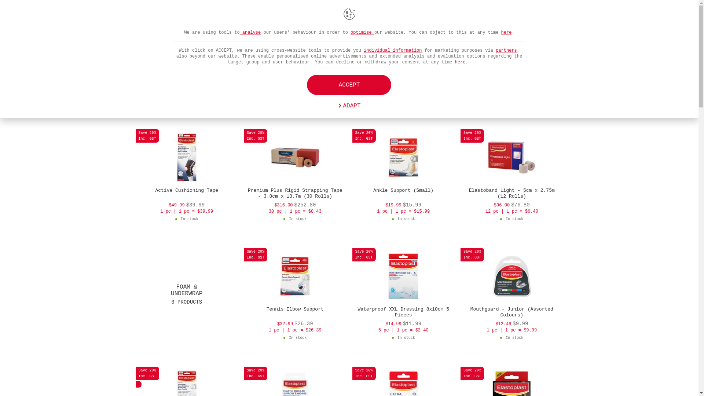 The width and height of the screenshot is (704, 396). What do you see at coordinates (250, 33) in the screenshot?
I see ` analyse` at bounding box center [250, 33].